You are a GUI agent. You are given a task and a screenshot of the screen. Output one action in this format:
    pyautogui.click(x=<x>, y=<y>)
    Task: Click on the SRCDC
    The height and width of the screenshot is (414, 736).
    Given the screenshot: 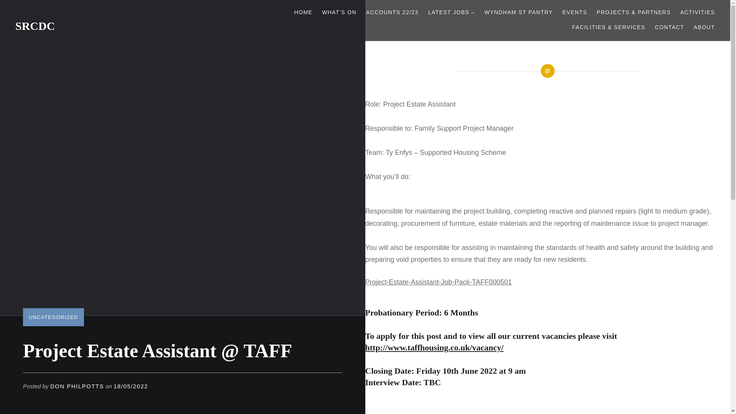 What is the action you would take?
    pyautogui.click(x=35, y=26)
    